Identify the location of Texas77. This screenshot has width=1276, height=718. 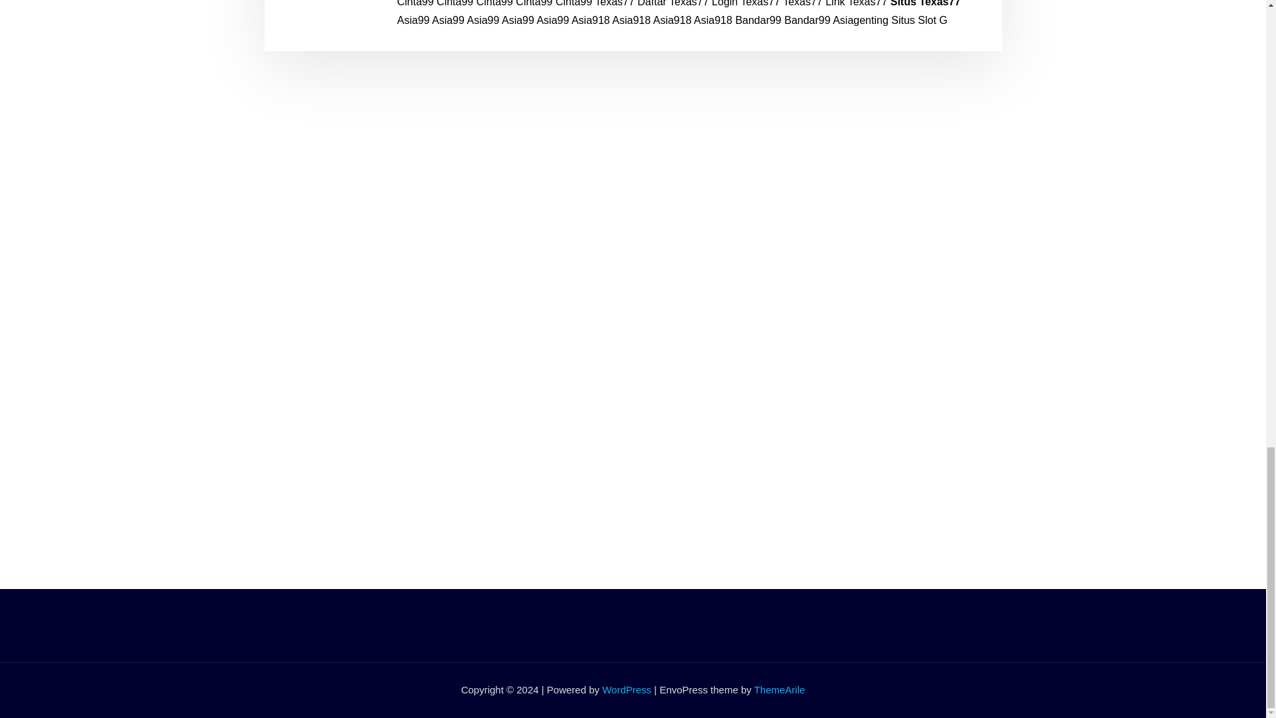
(614, 3).